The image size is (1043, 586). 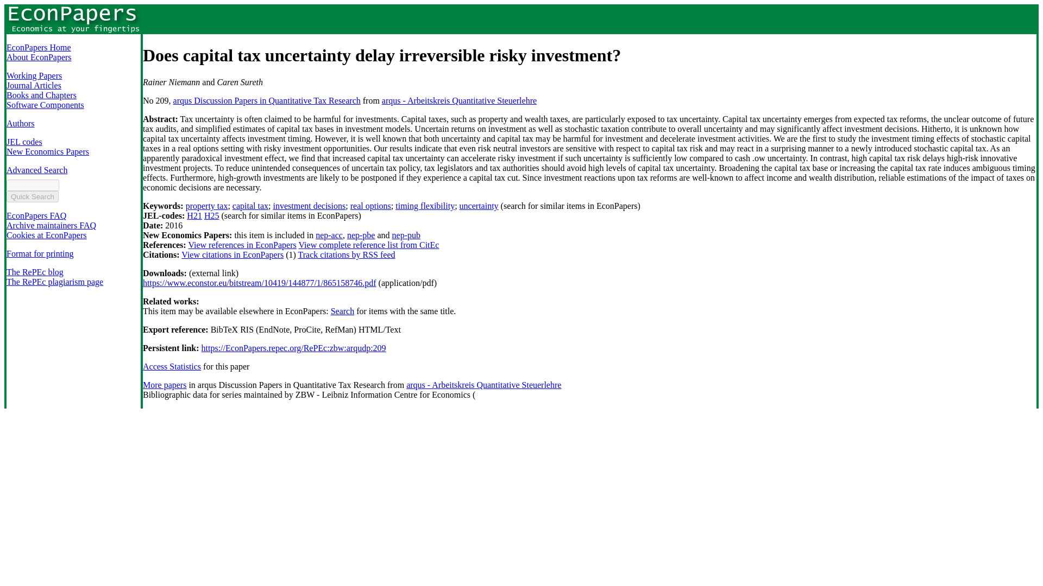 What do you see at coordinates (39, 58) in the screenshot?
I see `About EconPapers` at bounding box center [39, 58].